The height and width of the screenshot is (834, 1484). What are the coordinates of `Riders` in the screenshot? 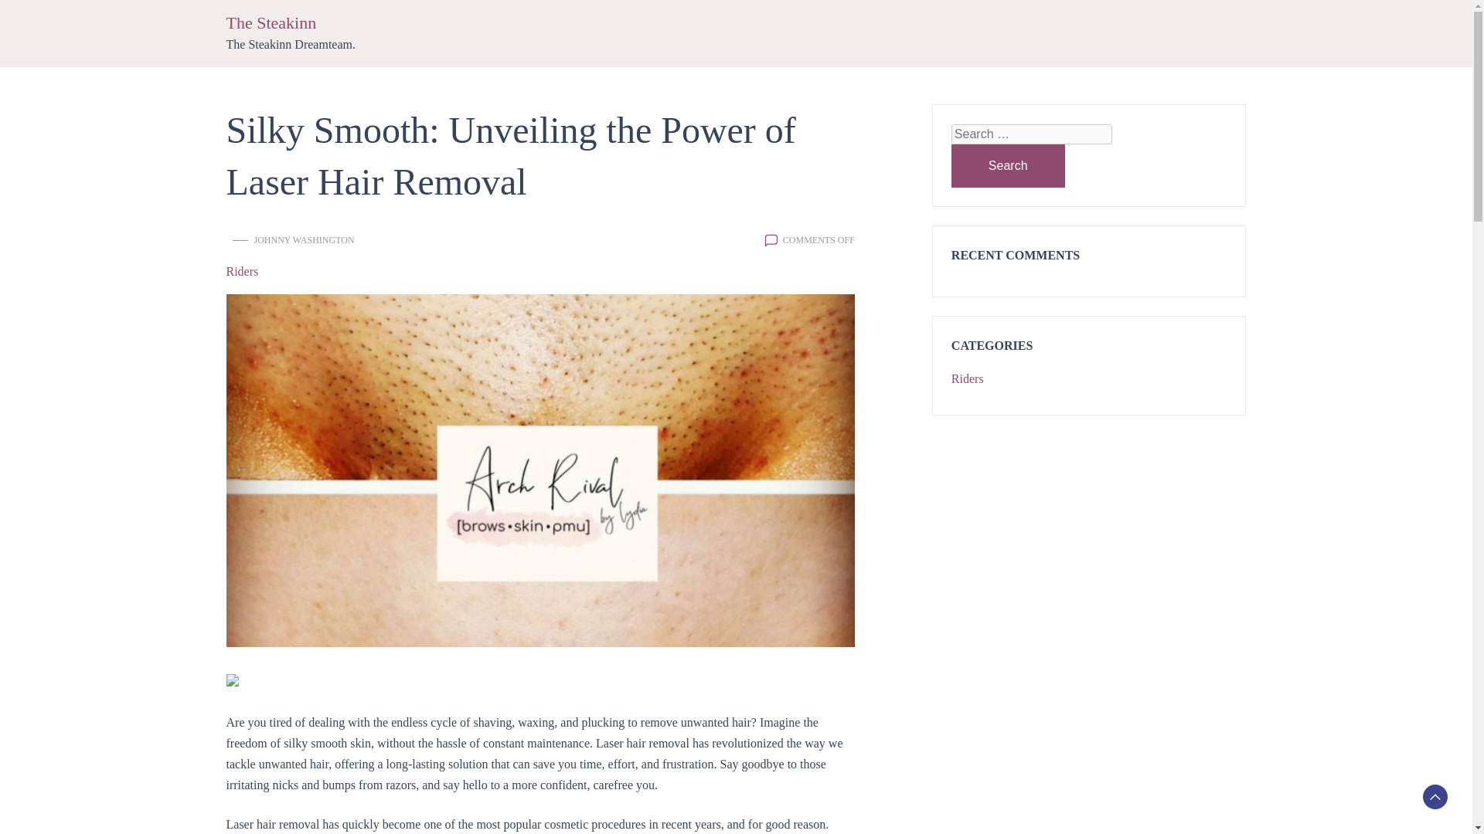 It's located at (967, 378).